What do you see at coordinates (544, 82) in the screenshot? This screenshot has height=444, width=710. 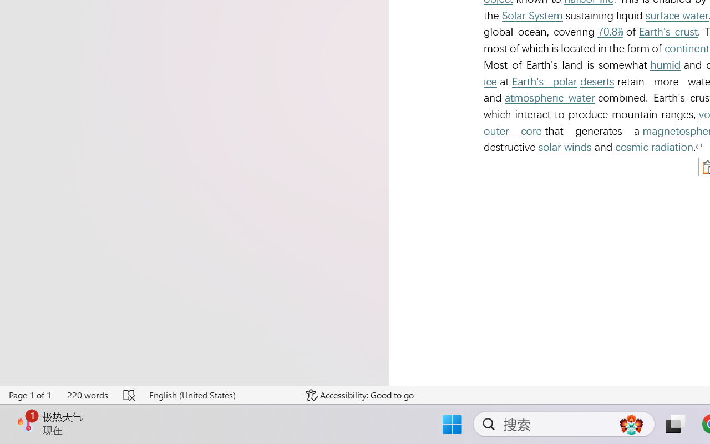 I see `Earth's polar` at bounding box center [544, 82].